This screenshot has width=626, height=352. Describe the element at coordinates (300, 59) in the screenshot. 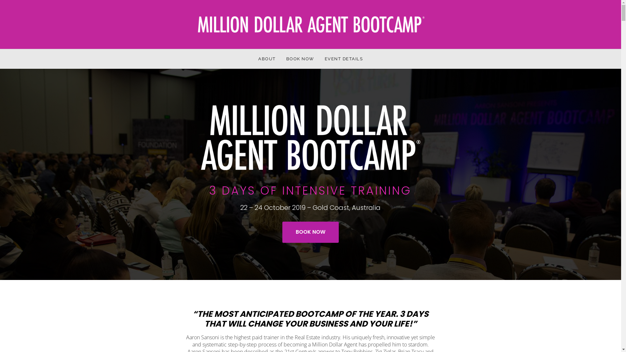

I see `BOOK NOW` at that location.